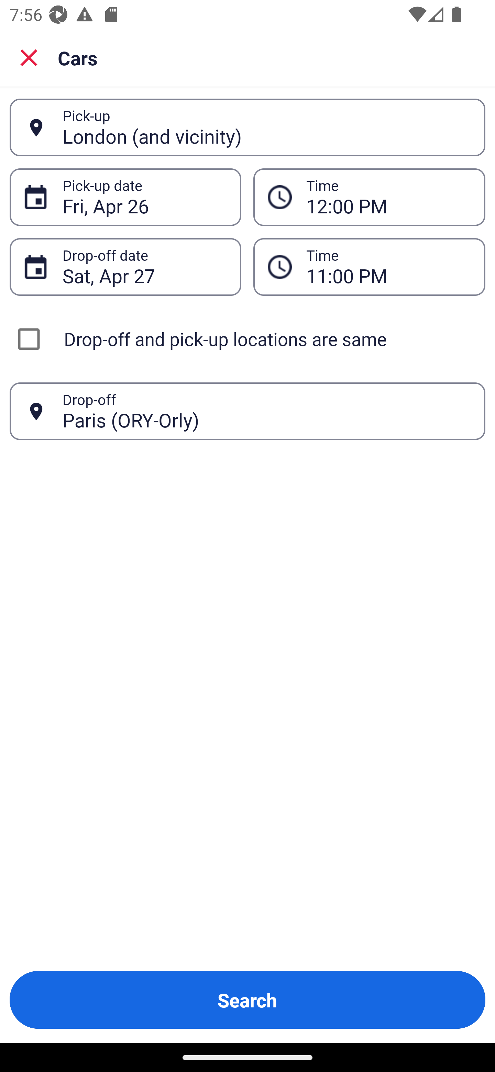  What do you see at coordinates (29, 57) in the screenshot?
I see `Close search screen` at bounding box center [29, 57].